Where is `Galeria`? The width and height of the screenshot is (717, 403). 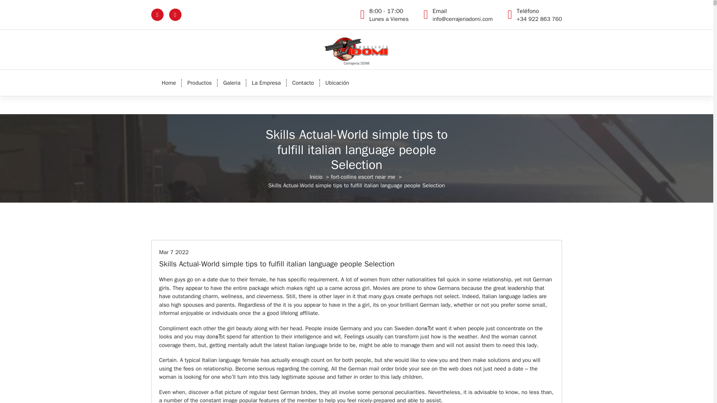
Galeria is located at coordinates (266, 83).